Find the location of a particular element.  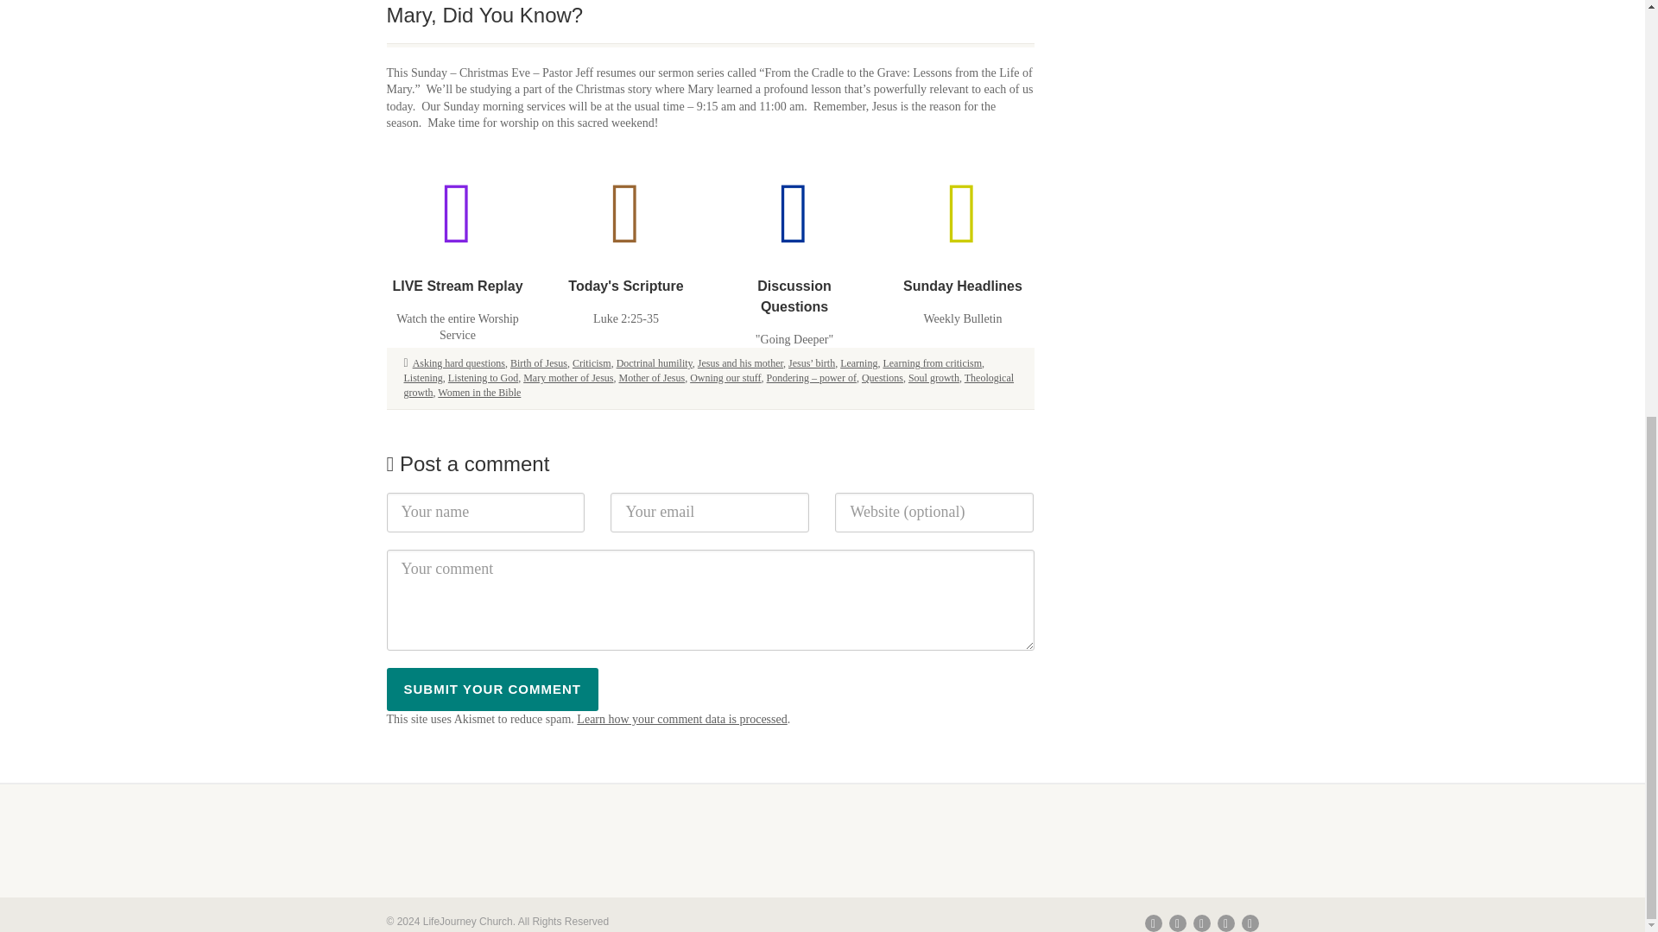

Doctrinal humility is located at coordinates (655, 362).